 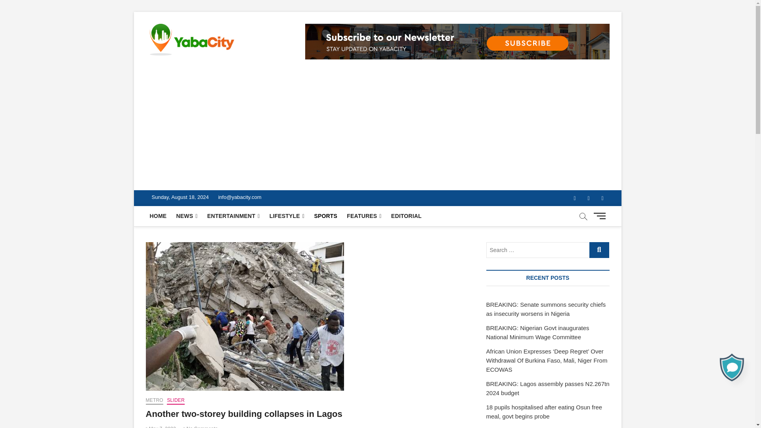 I want to click on Menu Button, so click(x=601, y=216).